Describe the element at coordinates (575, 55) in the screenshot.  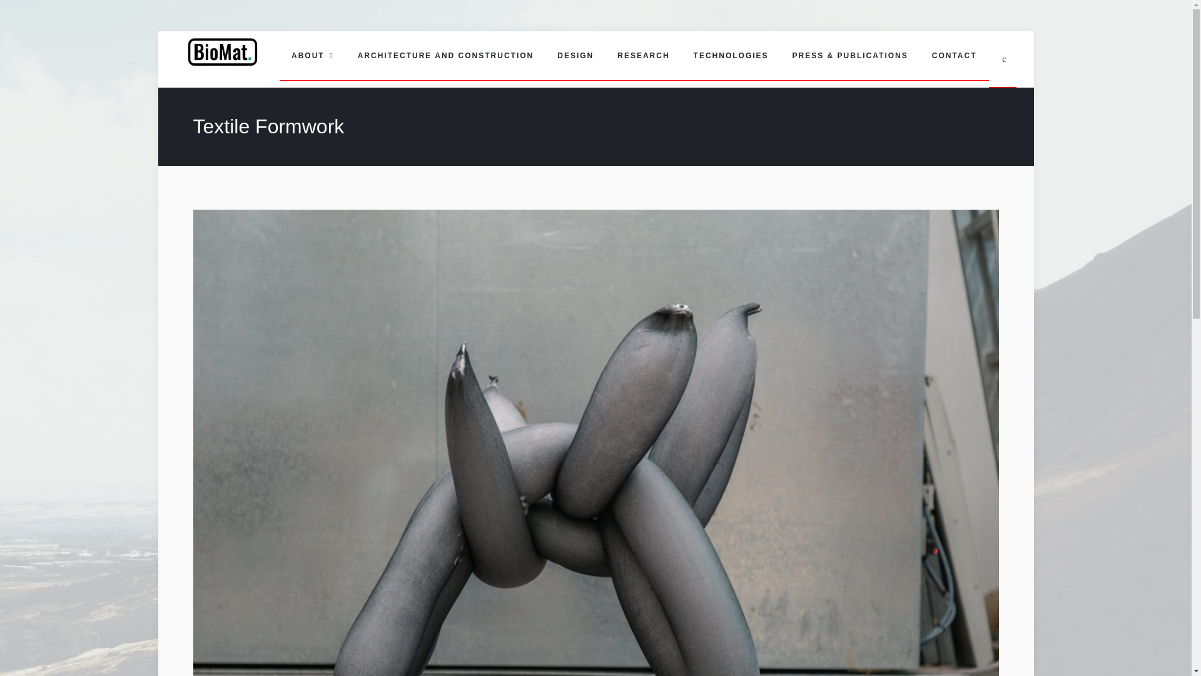
I see `DESIGN` at that location.